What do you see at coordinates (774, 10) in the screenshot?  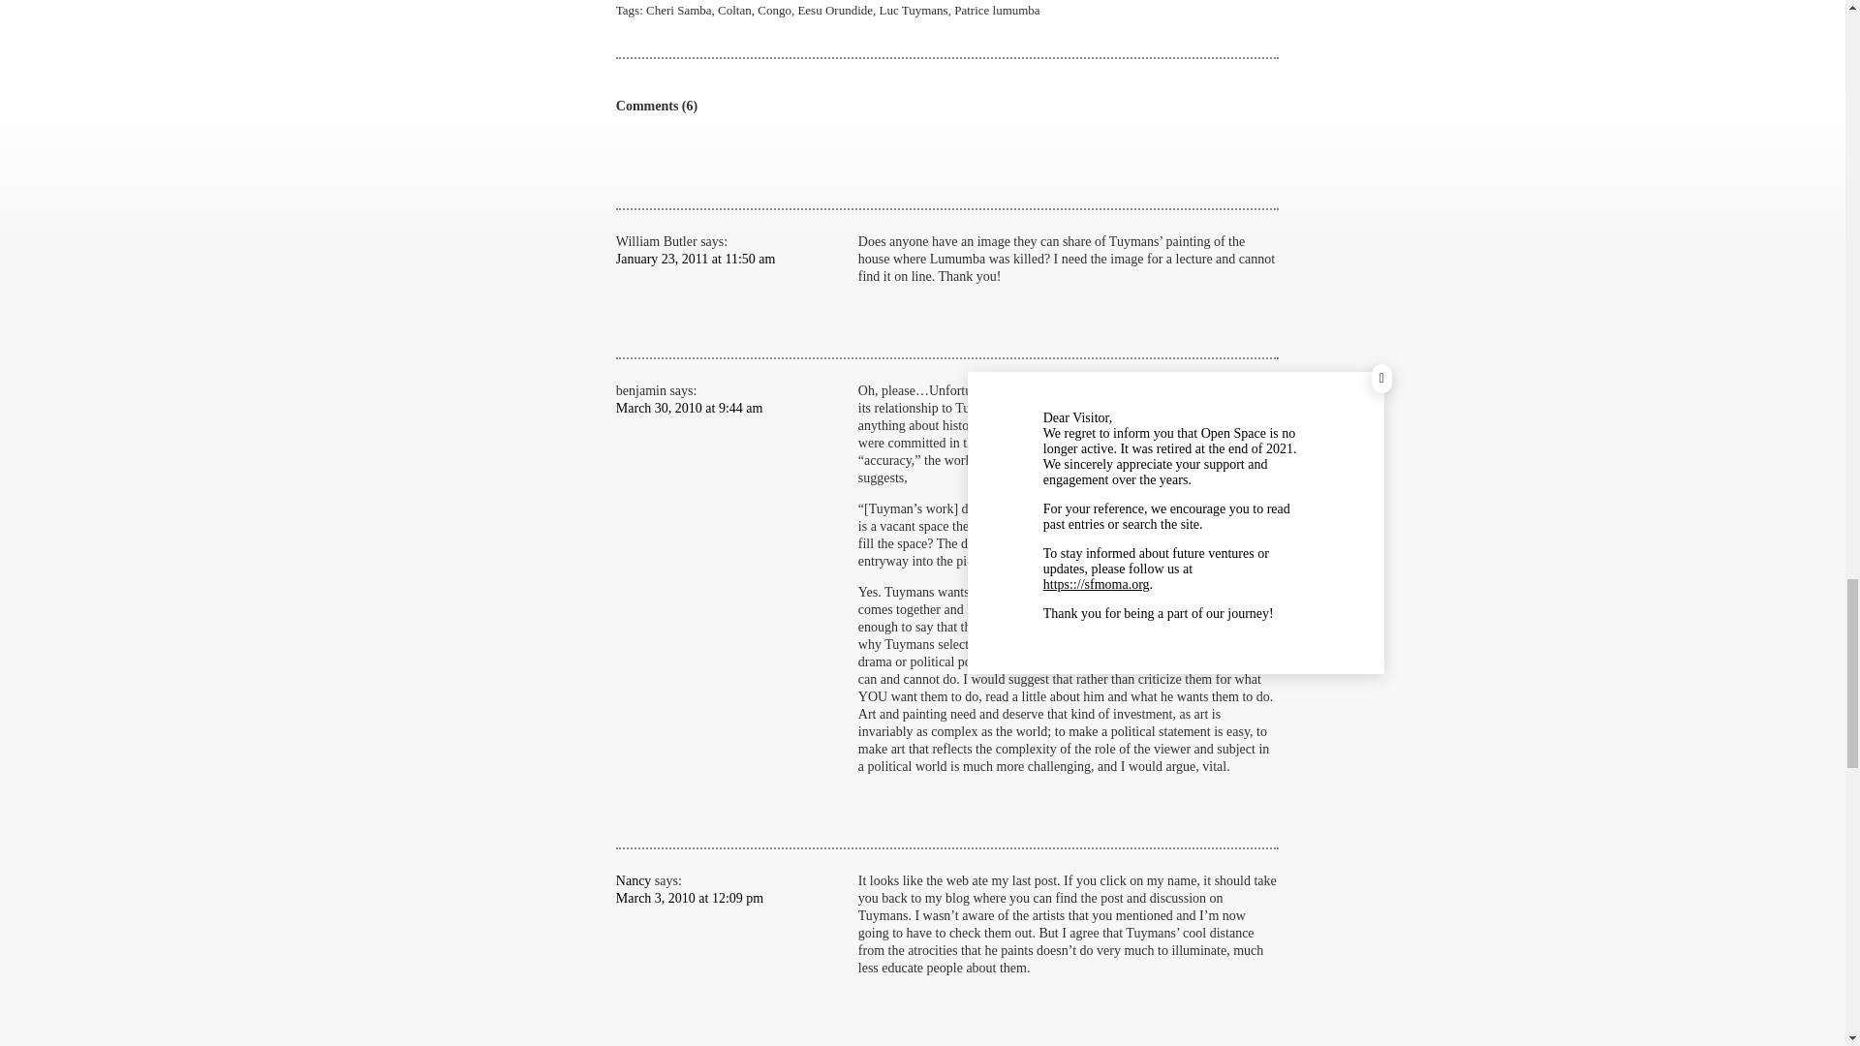 I see `Congo` at bounding box center [774, 10].